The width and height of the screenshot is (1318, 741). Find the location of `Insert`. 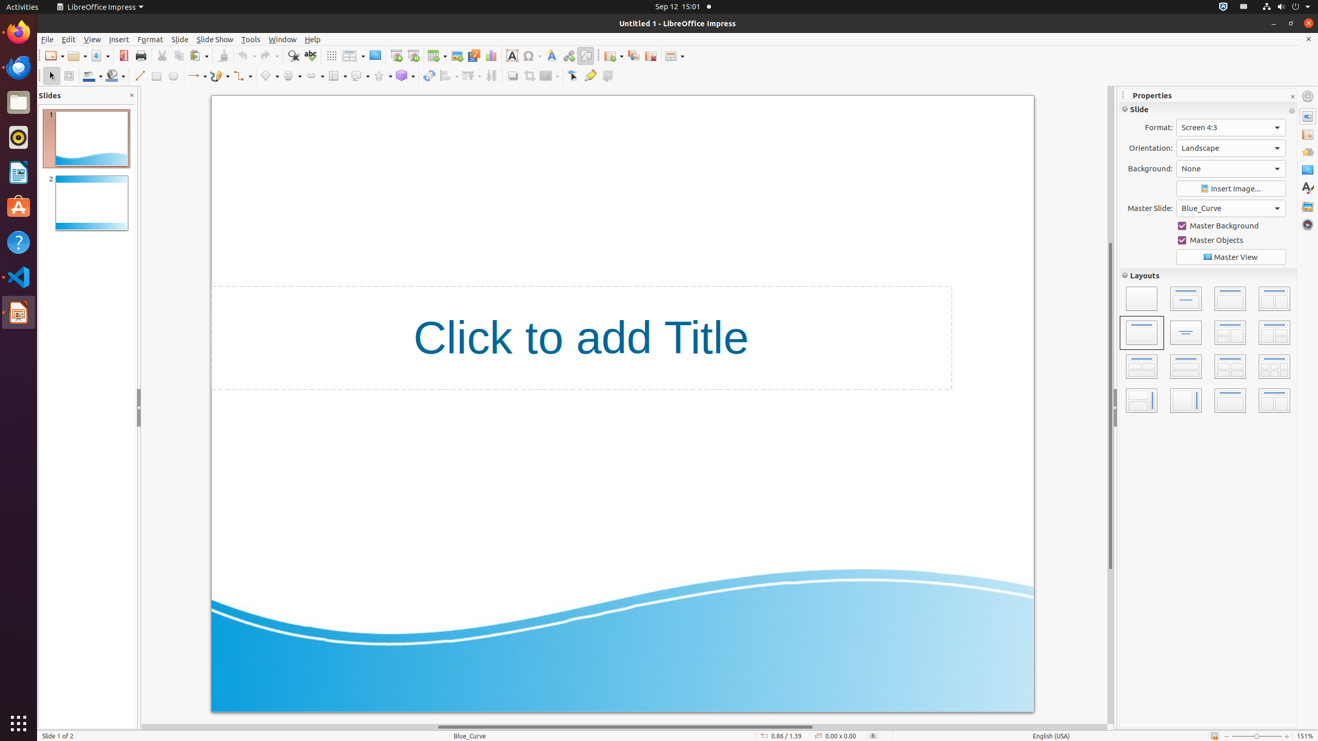

Insert is located at coordinates (119, 39).